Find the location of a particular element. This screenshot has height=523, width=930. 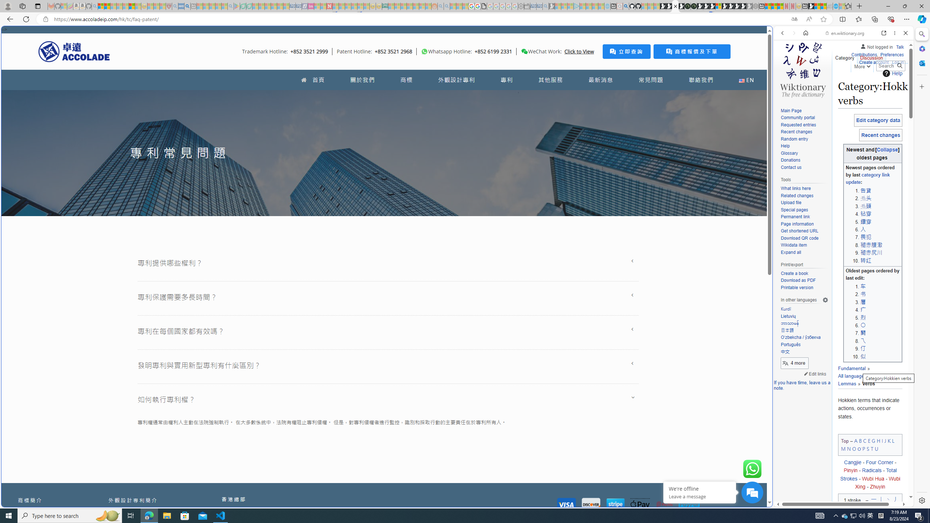

Verbs is located at coordinates (865, 384).